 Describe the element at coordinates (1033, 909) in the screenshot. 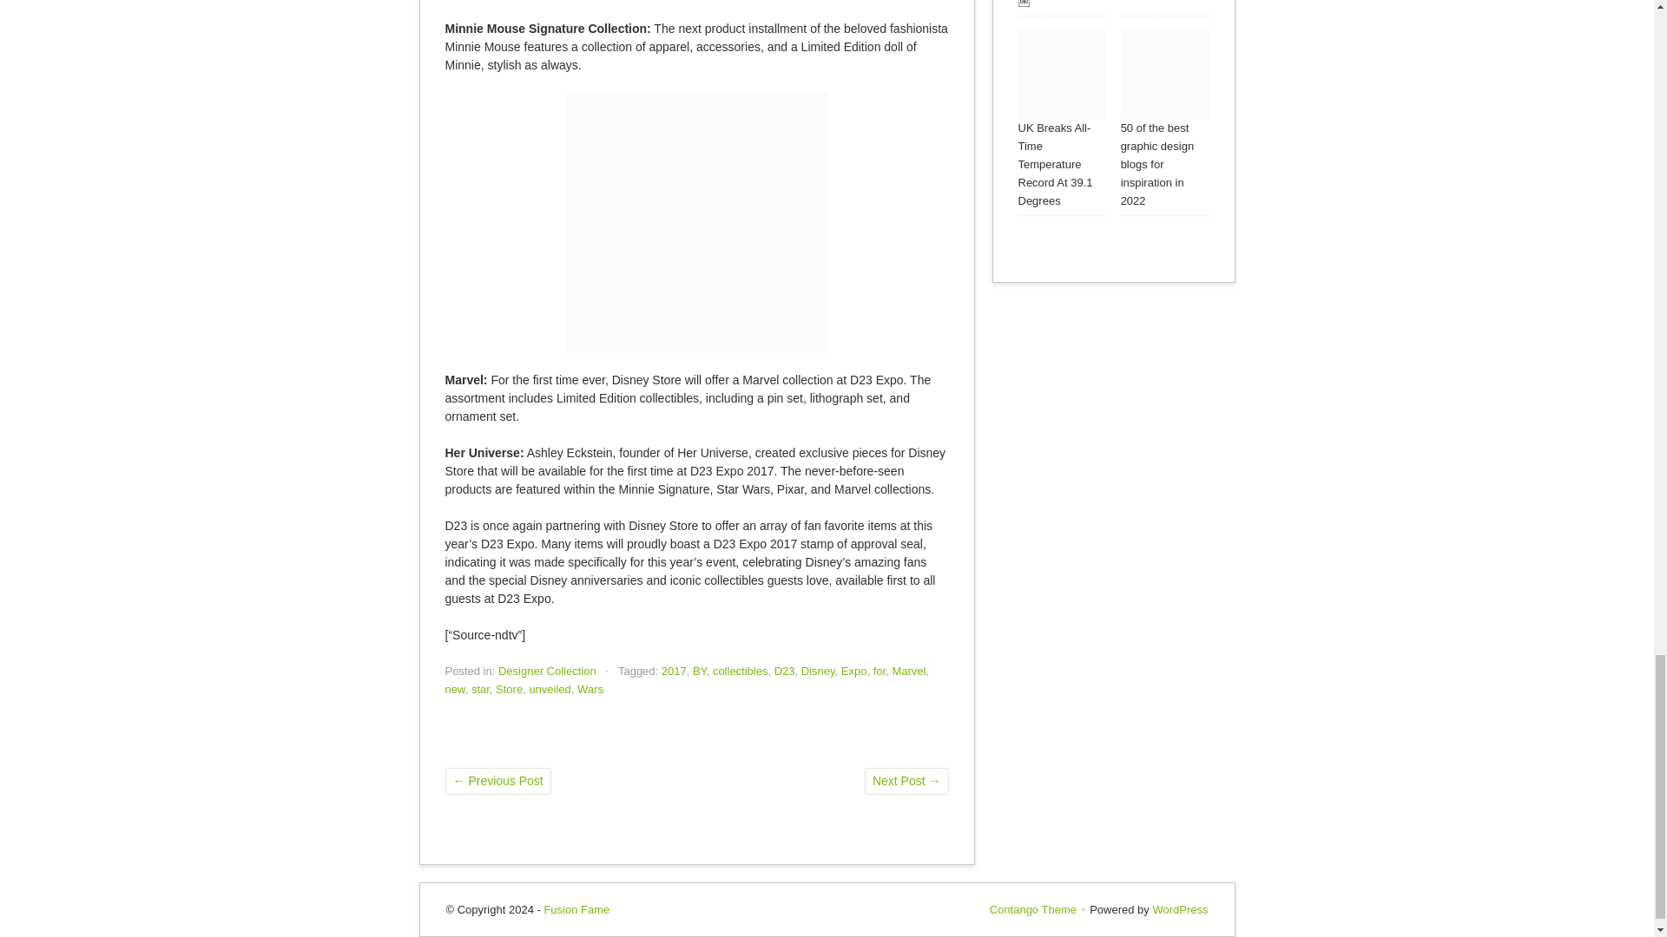

I see `Contango Theme` at that location.